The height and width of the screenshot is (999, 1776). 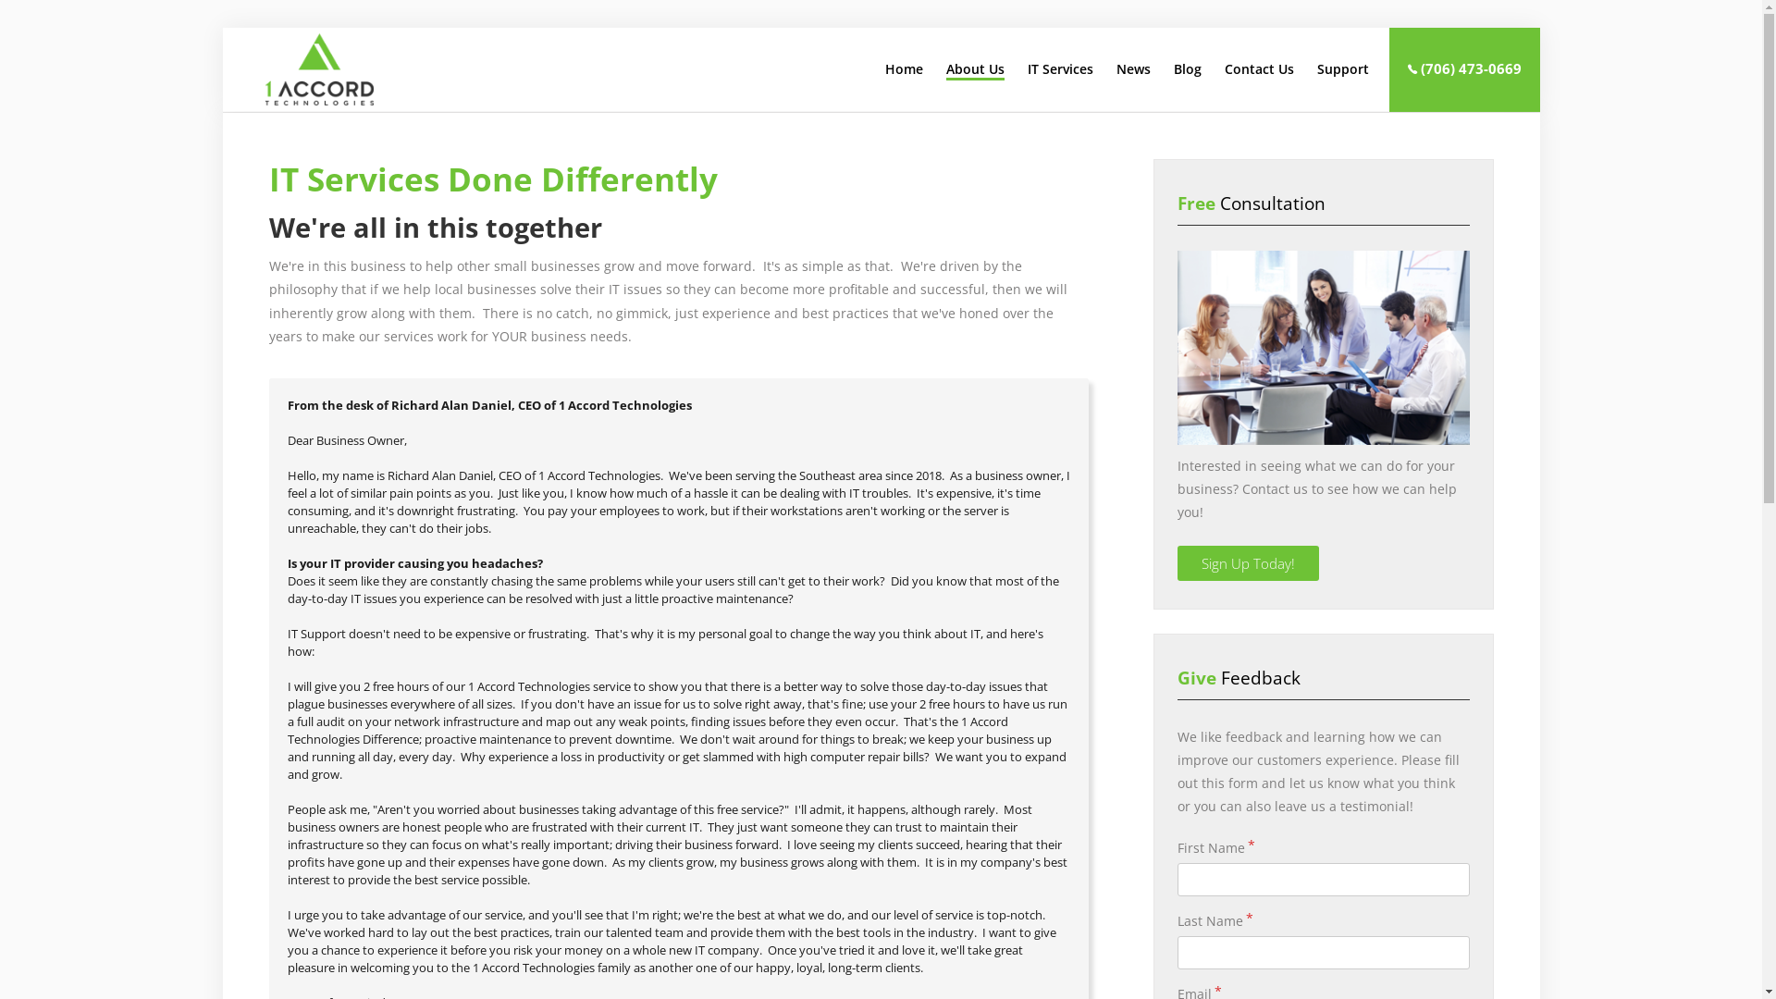 I want to click on Blog, so click(x=1188, y=69).